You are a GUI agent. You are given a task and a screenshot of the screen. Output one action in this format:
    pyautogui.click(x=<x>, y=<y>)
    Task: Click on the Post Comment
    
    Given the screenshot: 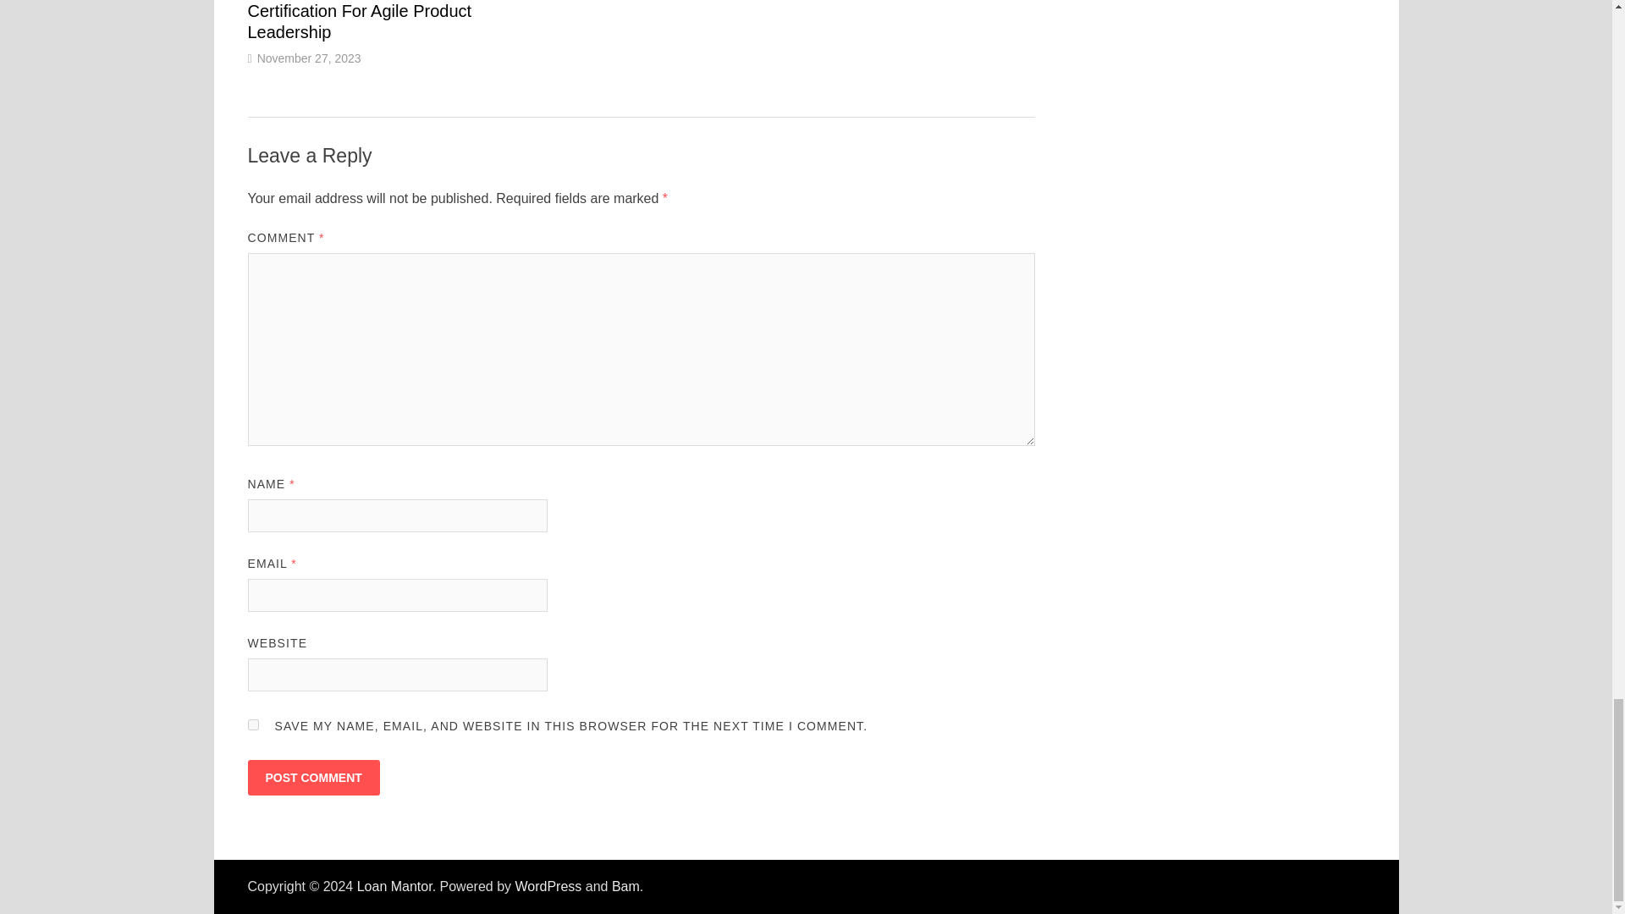 What is the action you would take?
    pyautogui.click(x=312, y=777)
    